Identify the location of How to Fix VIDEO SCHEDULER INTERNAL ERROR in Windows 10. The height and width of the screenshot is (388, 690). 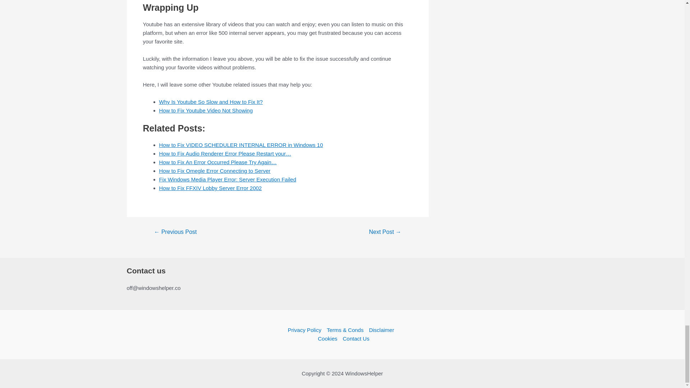
(241, 145).